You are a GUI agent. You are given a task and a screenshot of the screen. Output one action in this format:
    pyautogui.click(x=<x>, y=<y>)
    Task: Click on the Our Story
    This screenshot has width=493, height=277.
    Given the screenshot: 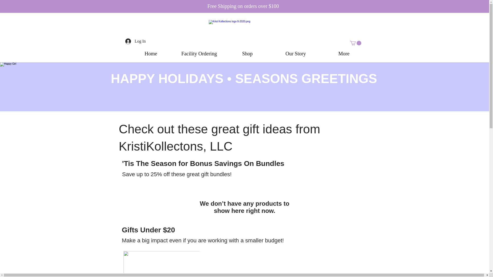 What is the action you would take?
    pyautogui.click(x=296, y=54)
    